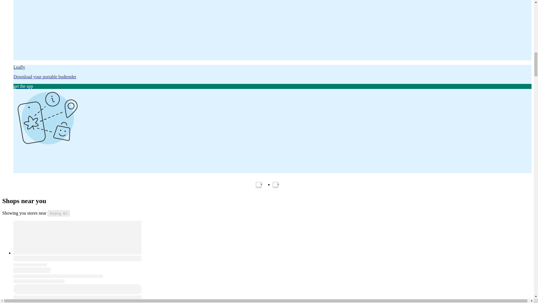 The image size is (538, 303). What do you see at coordinates (30, 265) in the screenshot?
I see `Loading...` at bounding box center [30, 265].